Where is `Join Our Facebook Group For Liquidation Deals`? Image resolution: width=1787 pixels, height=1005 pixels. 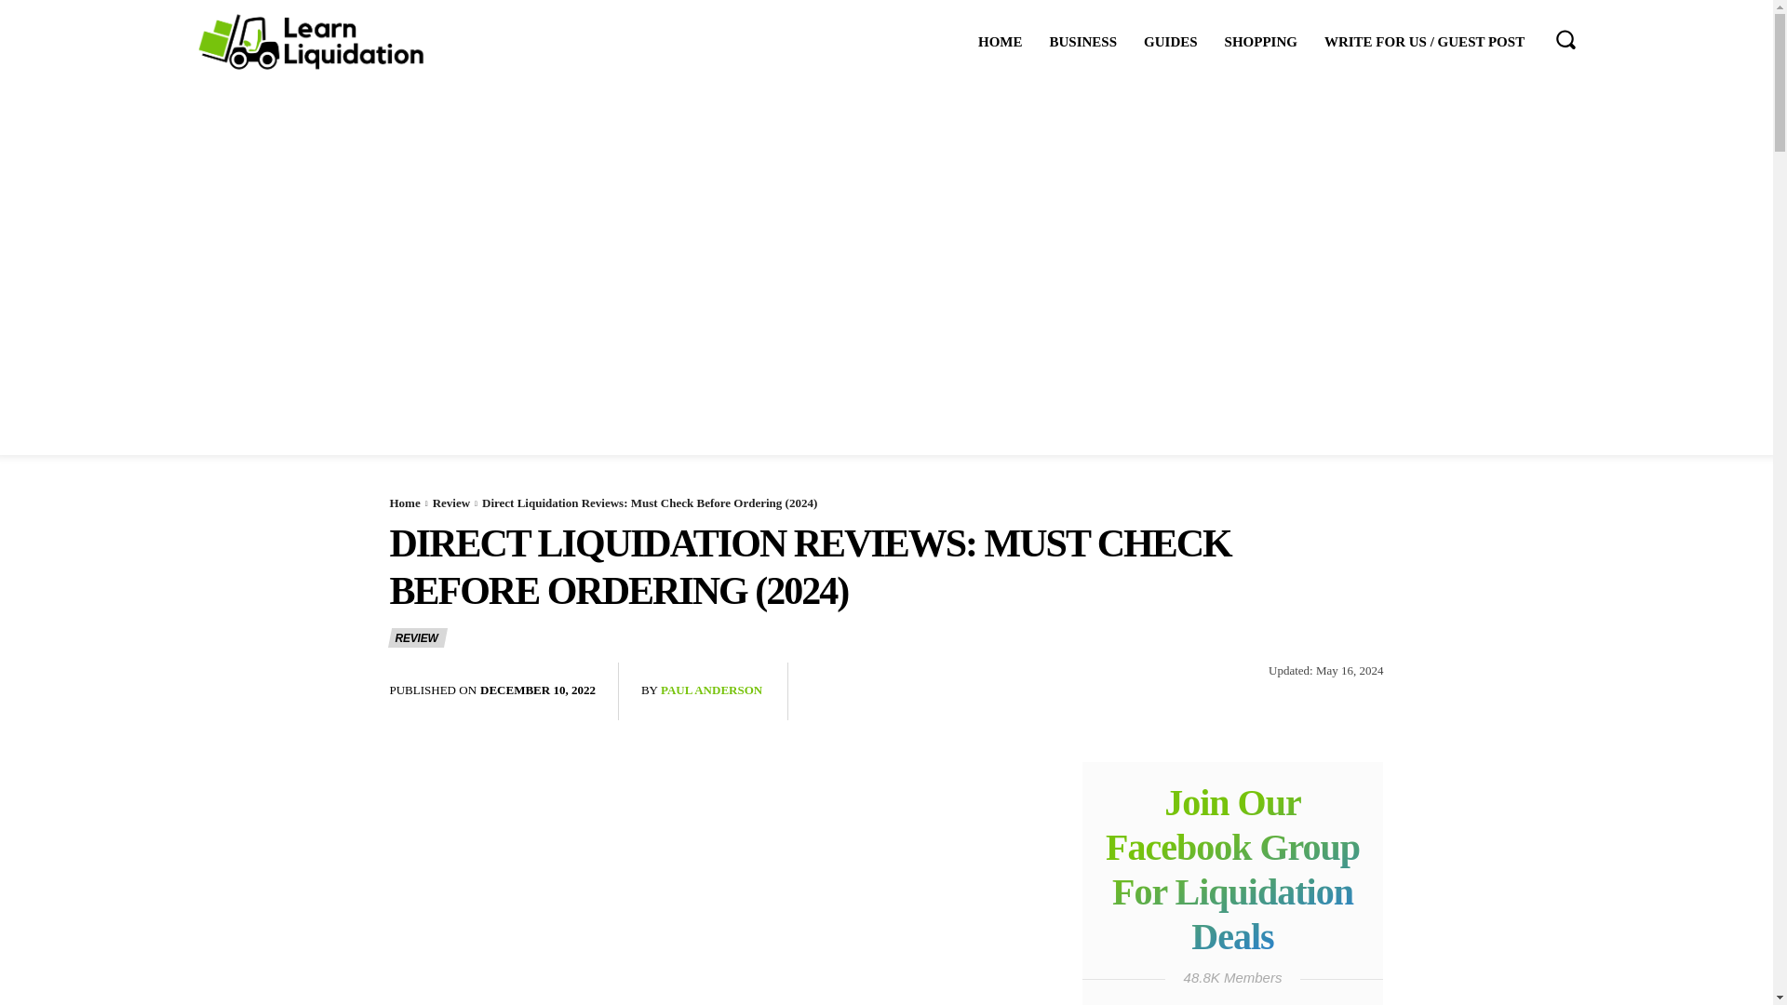
Join Our Facebook Group For Liquidation Deals is located at coordinates (1232, 875).